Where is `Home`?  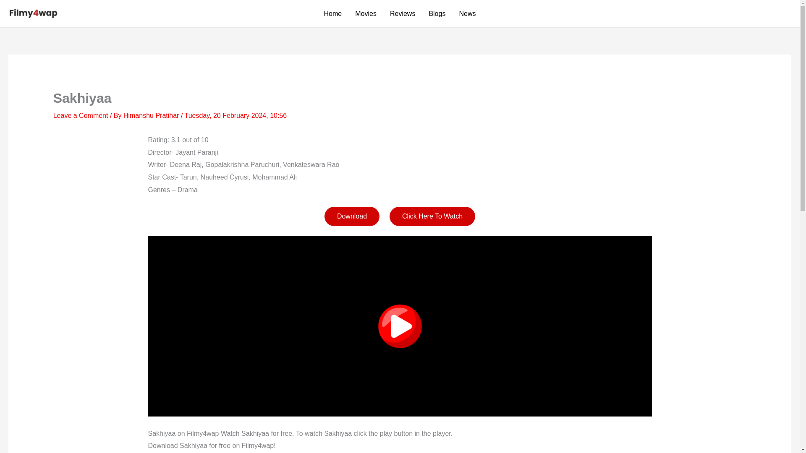 Home is located at coordinates (333, 13).